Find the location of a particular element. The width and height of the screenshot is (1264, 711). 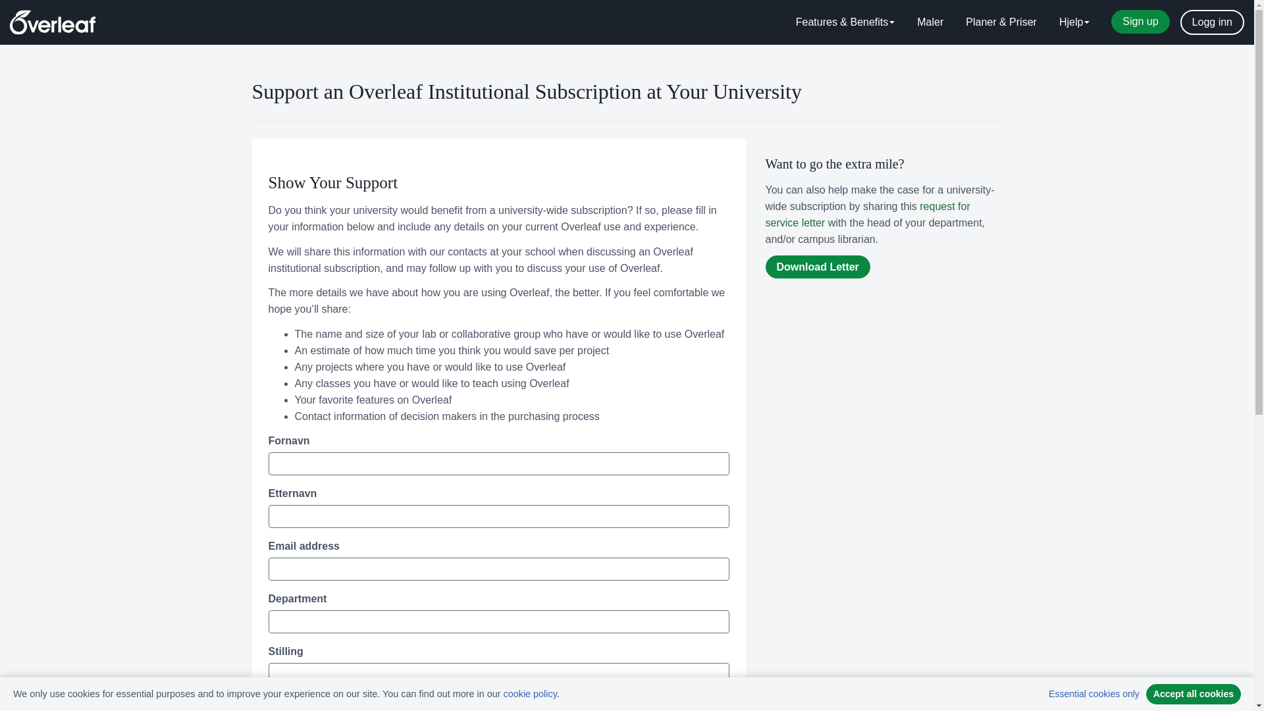

Sign up is located at coordinates (1140, 21).